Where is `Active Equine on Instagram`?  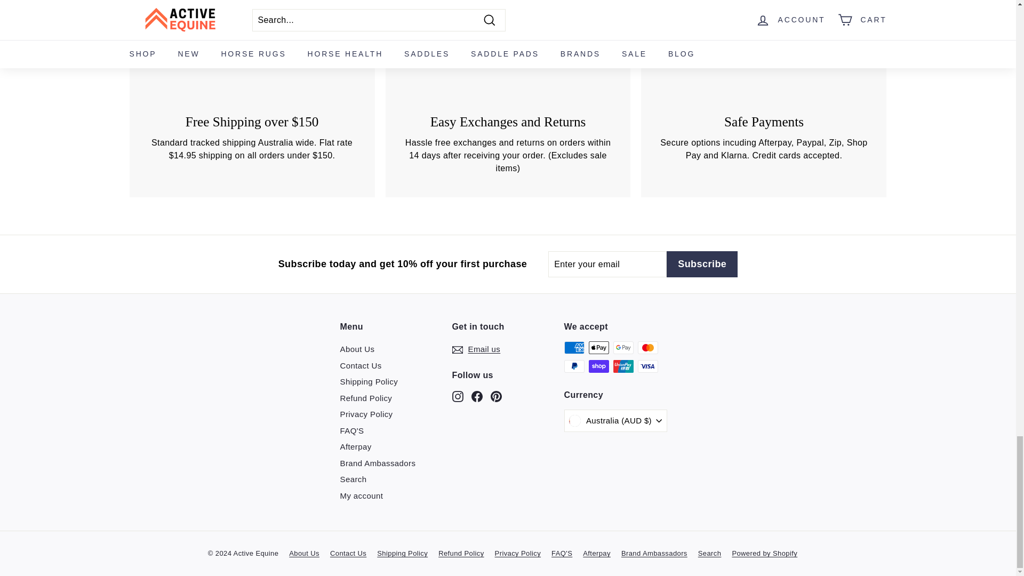
Active Equine on Instagram is located at coordinates (458, 396).